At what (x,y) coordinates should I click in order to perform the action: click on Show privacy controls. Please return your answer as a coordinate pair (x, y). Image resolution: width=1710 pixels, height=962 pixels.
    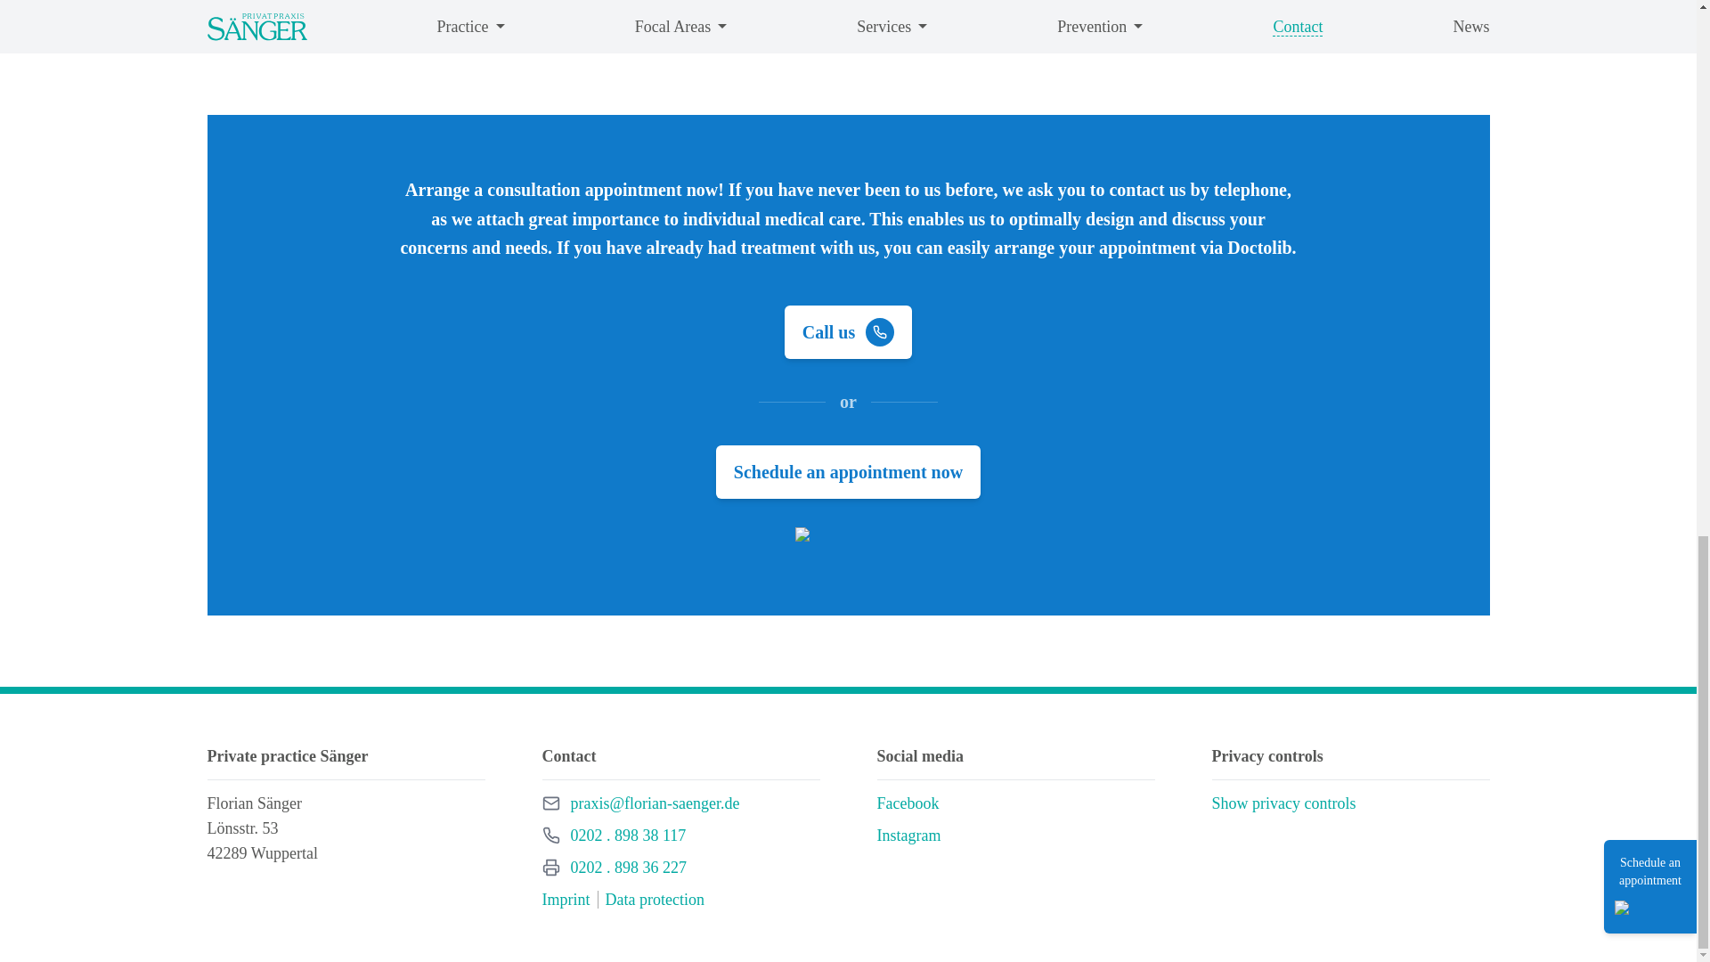
    Looking at the image, I should click on (1282, 803).